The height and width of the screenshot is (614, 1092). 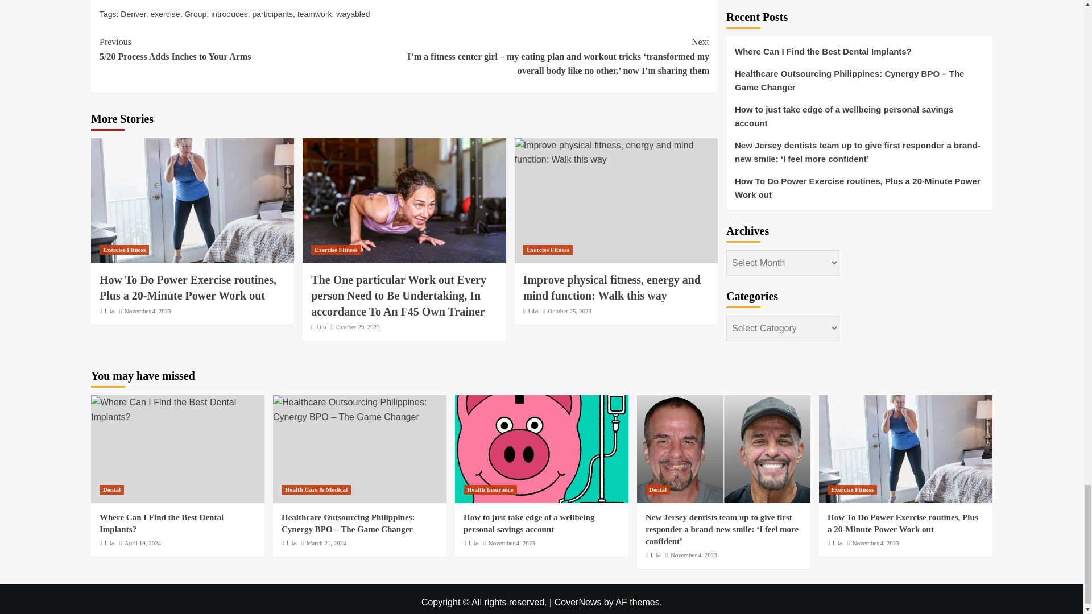 What do you see at coordinates (336, 250) in the screenshot?
I see `Exercise Fitness` at bounding box center [336, 250].